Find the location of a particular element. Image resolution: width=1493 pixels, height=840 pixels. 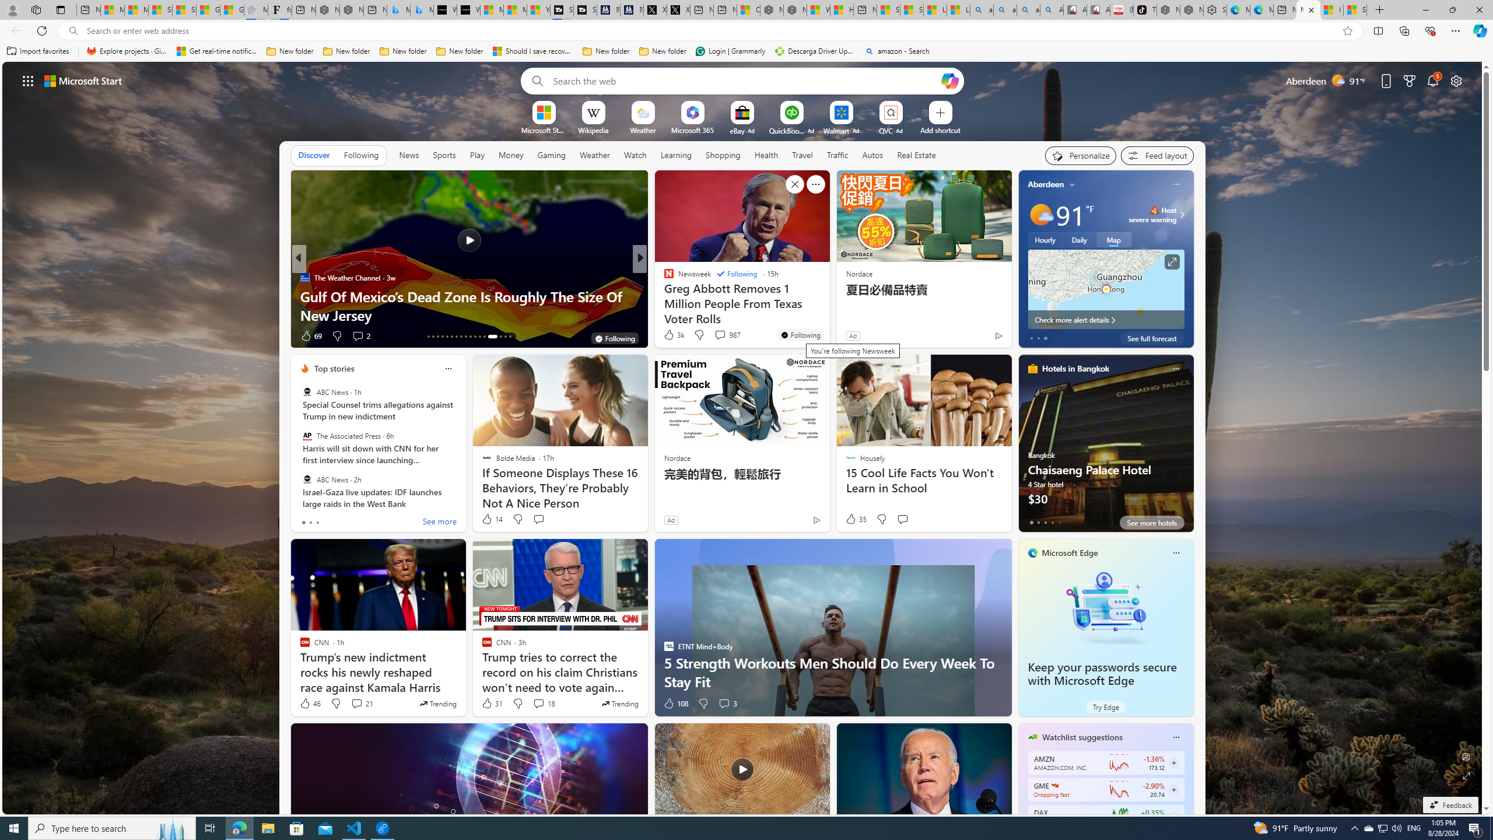

FOX News is located at coordinates (663, 278).